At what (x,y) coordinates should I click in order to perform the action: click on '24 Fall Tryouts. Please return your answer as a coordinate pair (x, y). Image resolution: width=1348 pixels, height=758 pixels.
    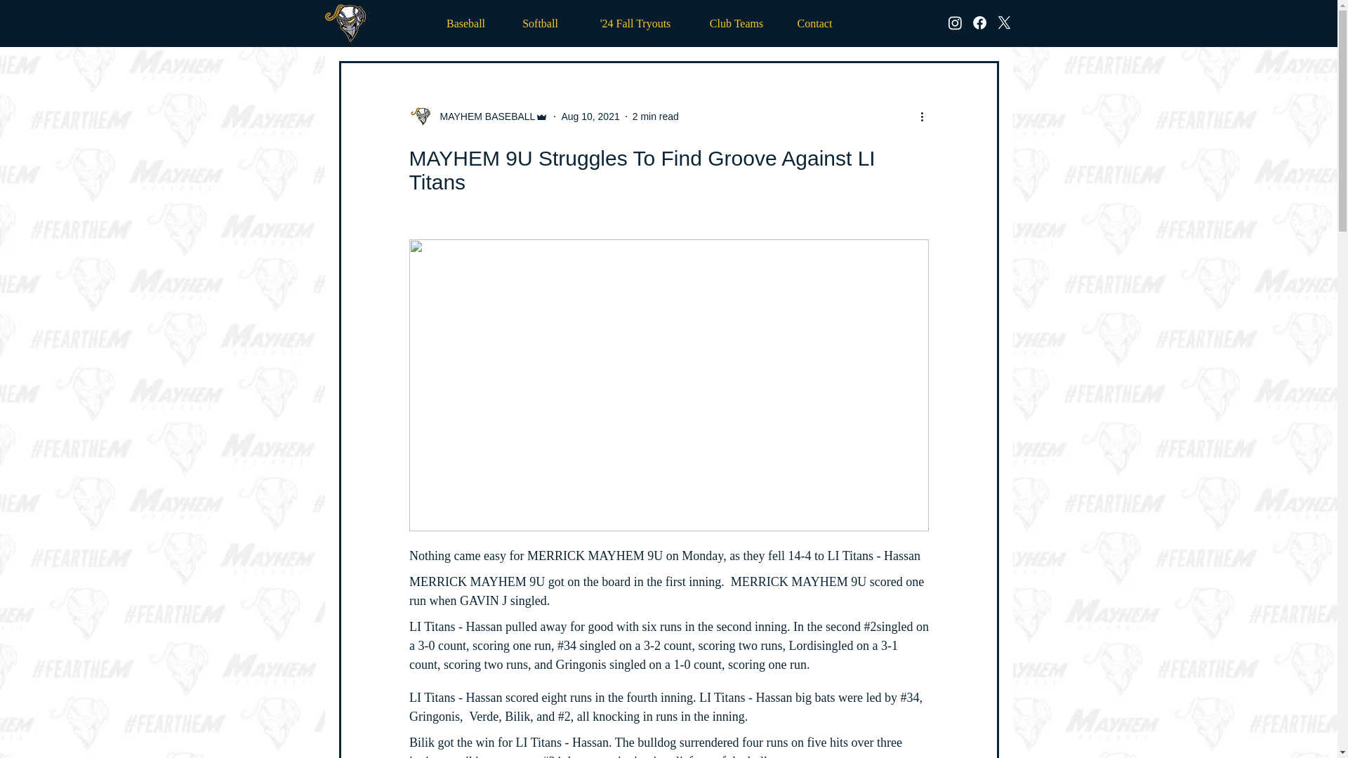
    Looking at the image, I should click on (635, 23).